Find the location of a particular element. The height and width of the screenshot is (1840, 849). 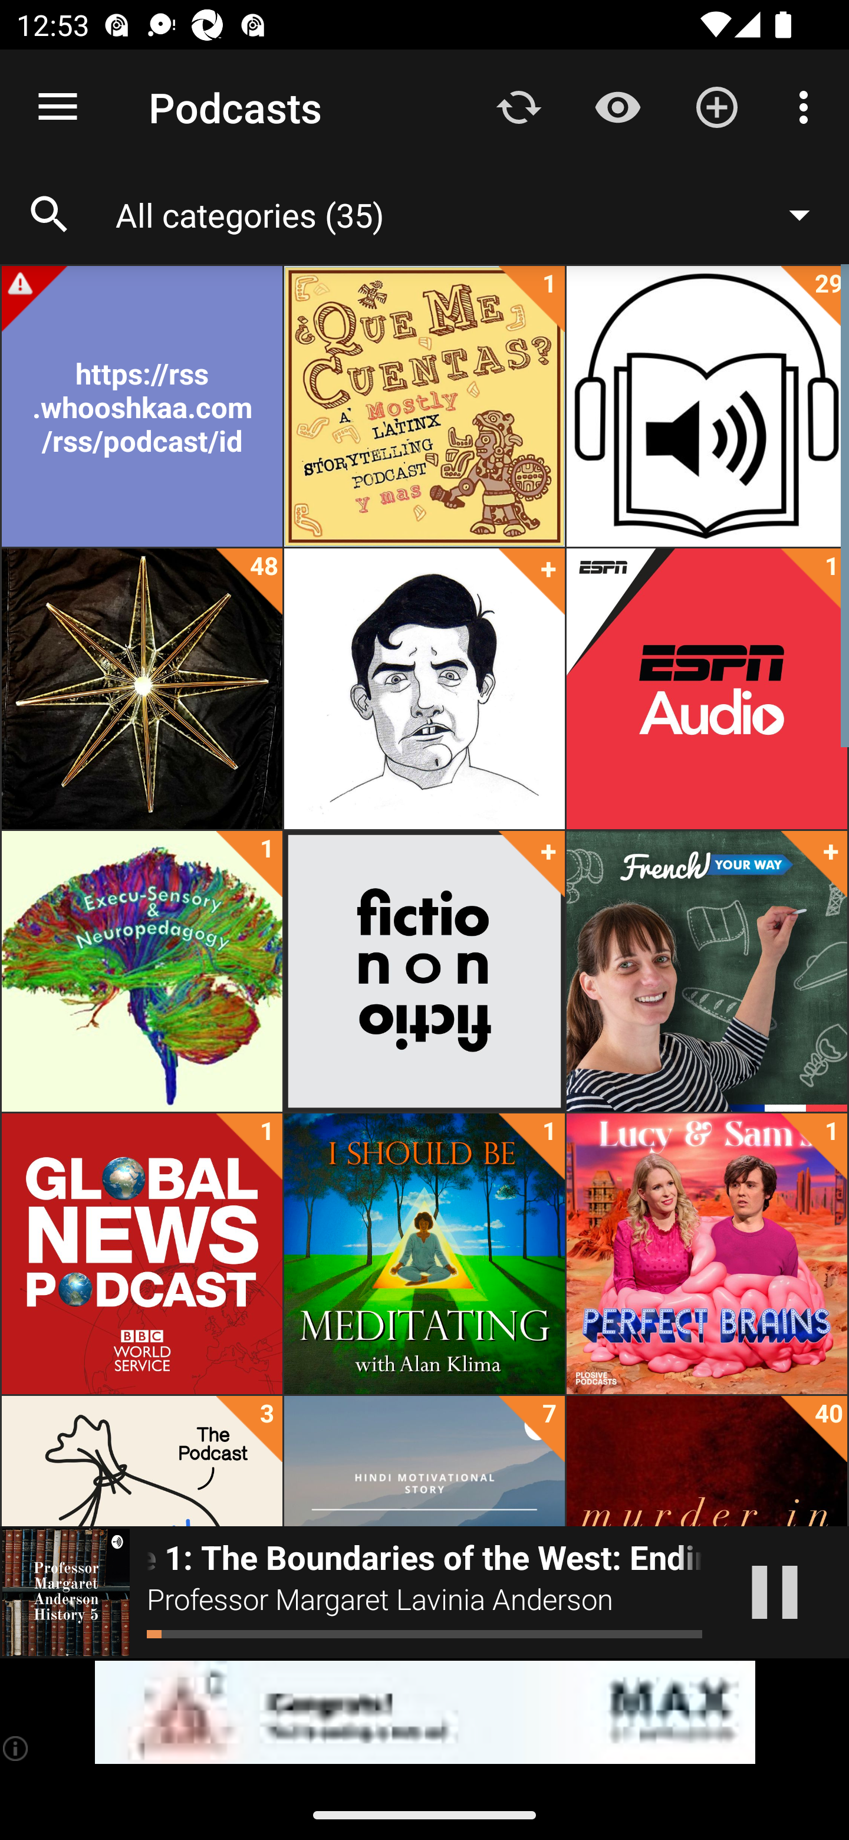

More options is located at coordinates (808, 106).